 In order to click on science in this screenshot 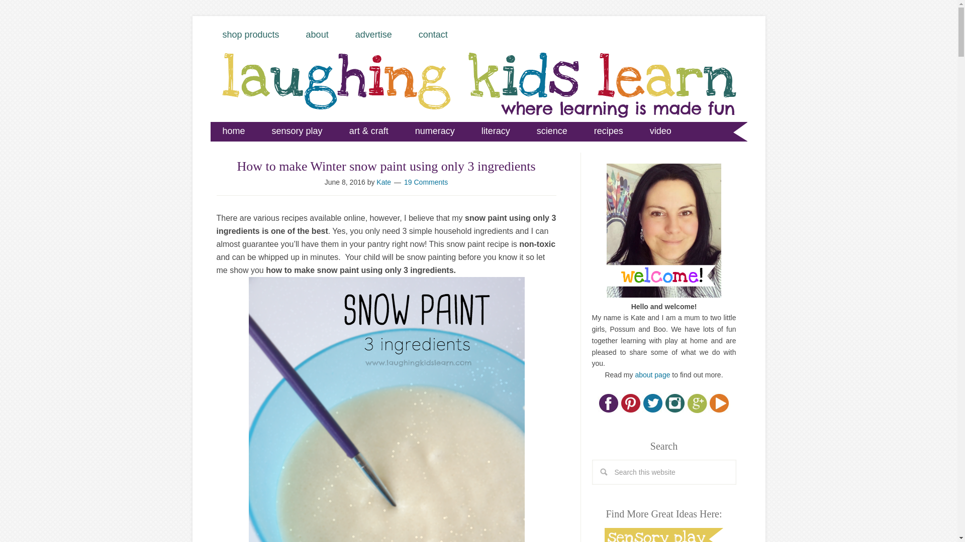, I will do `click(552, 130)`.